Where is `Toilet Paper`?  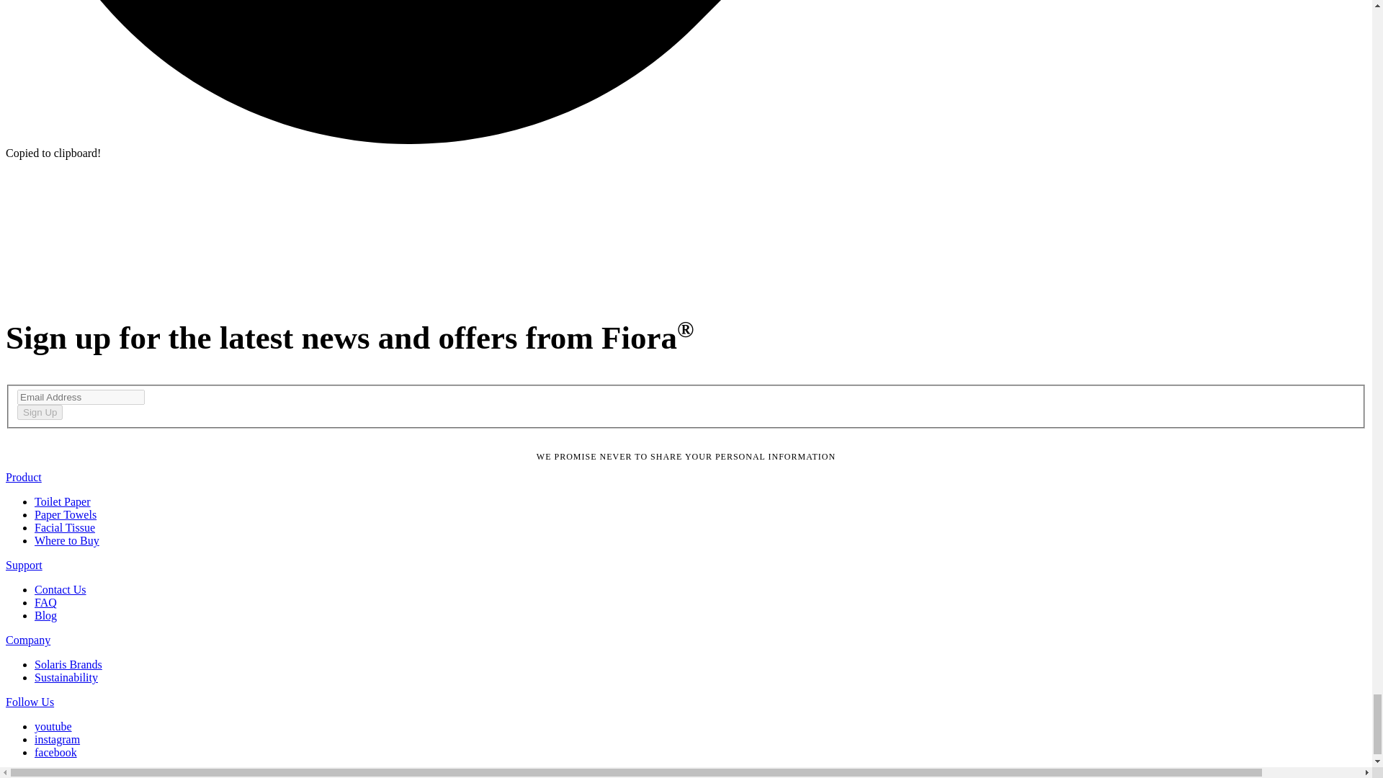
Toilet Paper is located at coordinates (63, 501).